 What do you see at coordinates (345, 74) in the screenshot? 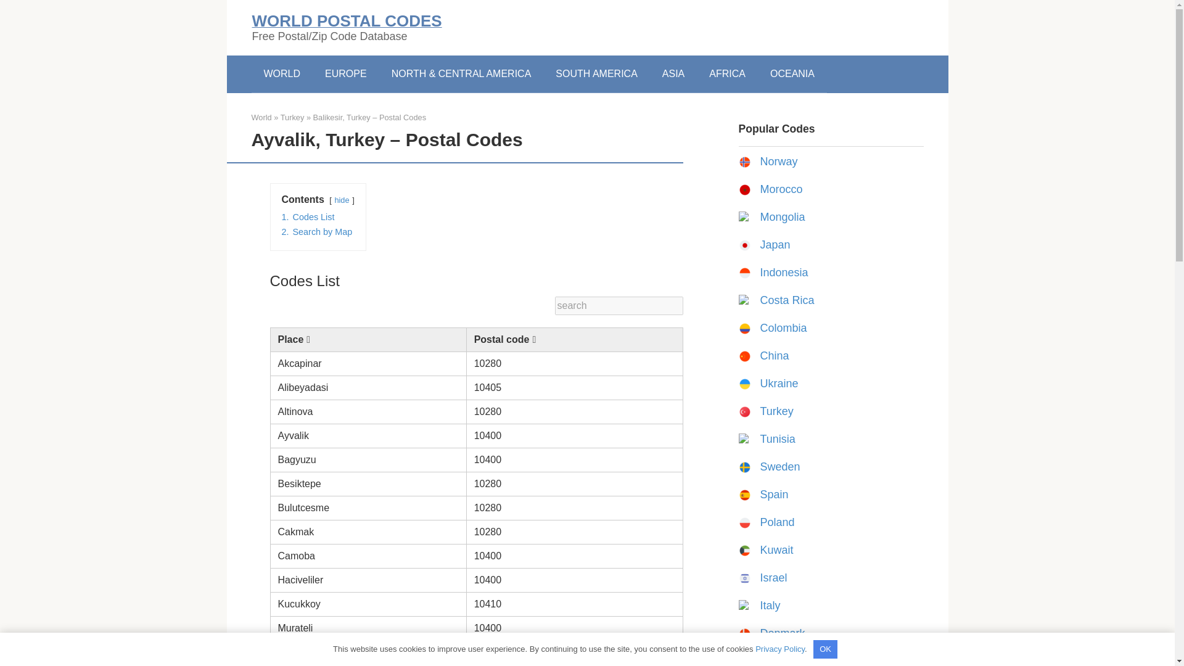
I see `EUROPE` at bounding box center [345, 74].